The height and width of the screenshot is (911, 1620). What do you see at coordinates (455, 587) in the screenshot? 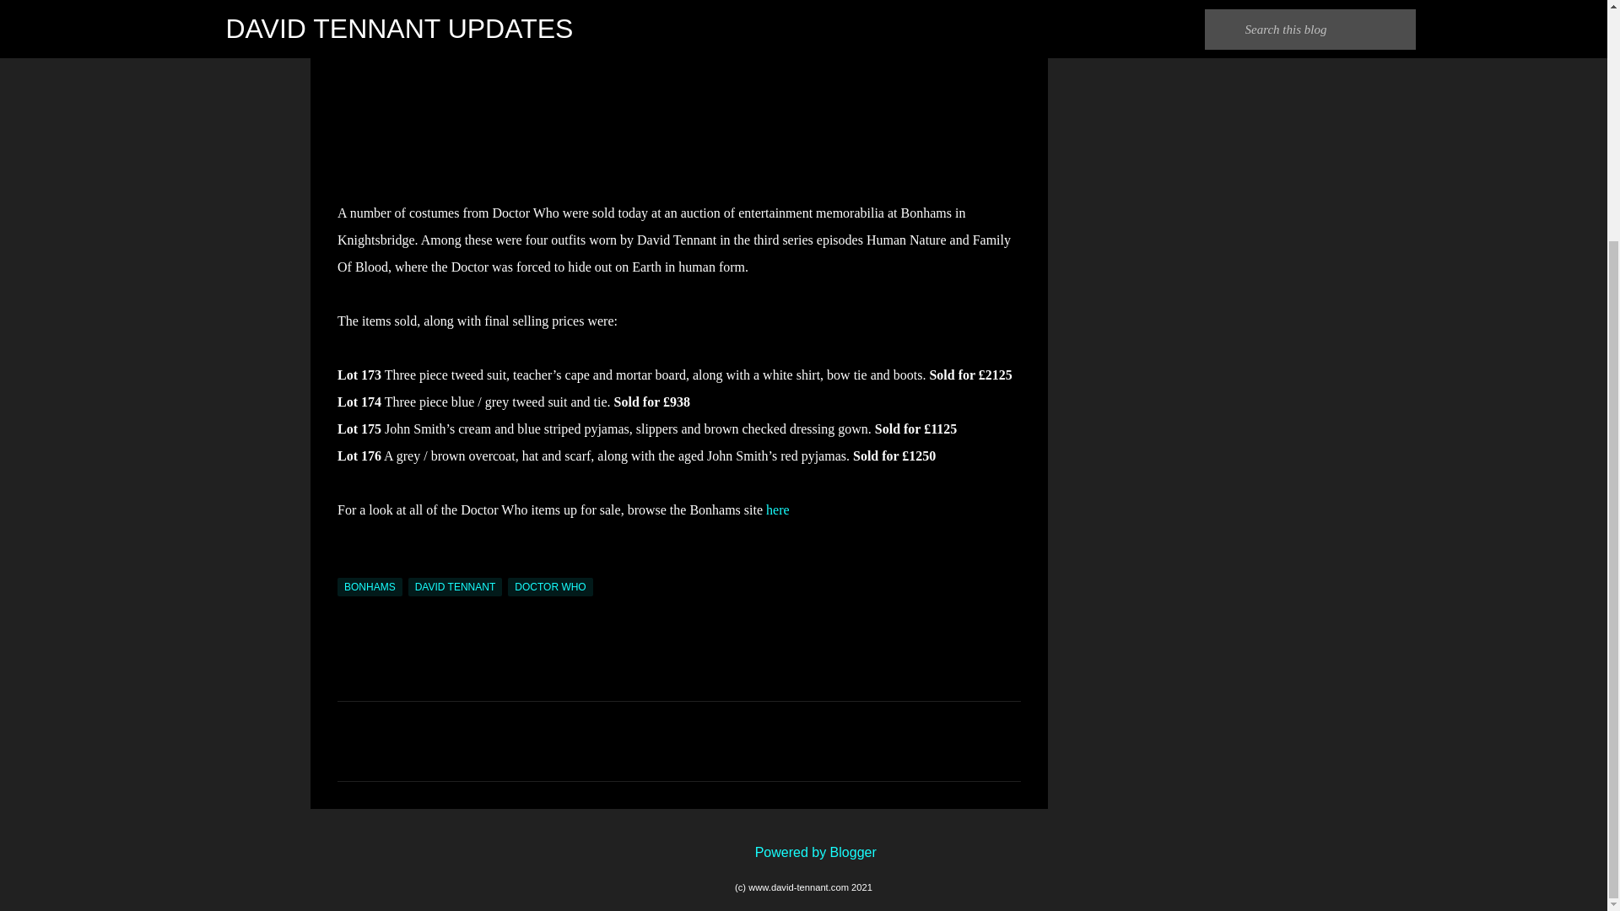
I see `DAVID TENNANT` at bounding box center [455, 587].